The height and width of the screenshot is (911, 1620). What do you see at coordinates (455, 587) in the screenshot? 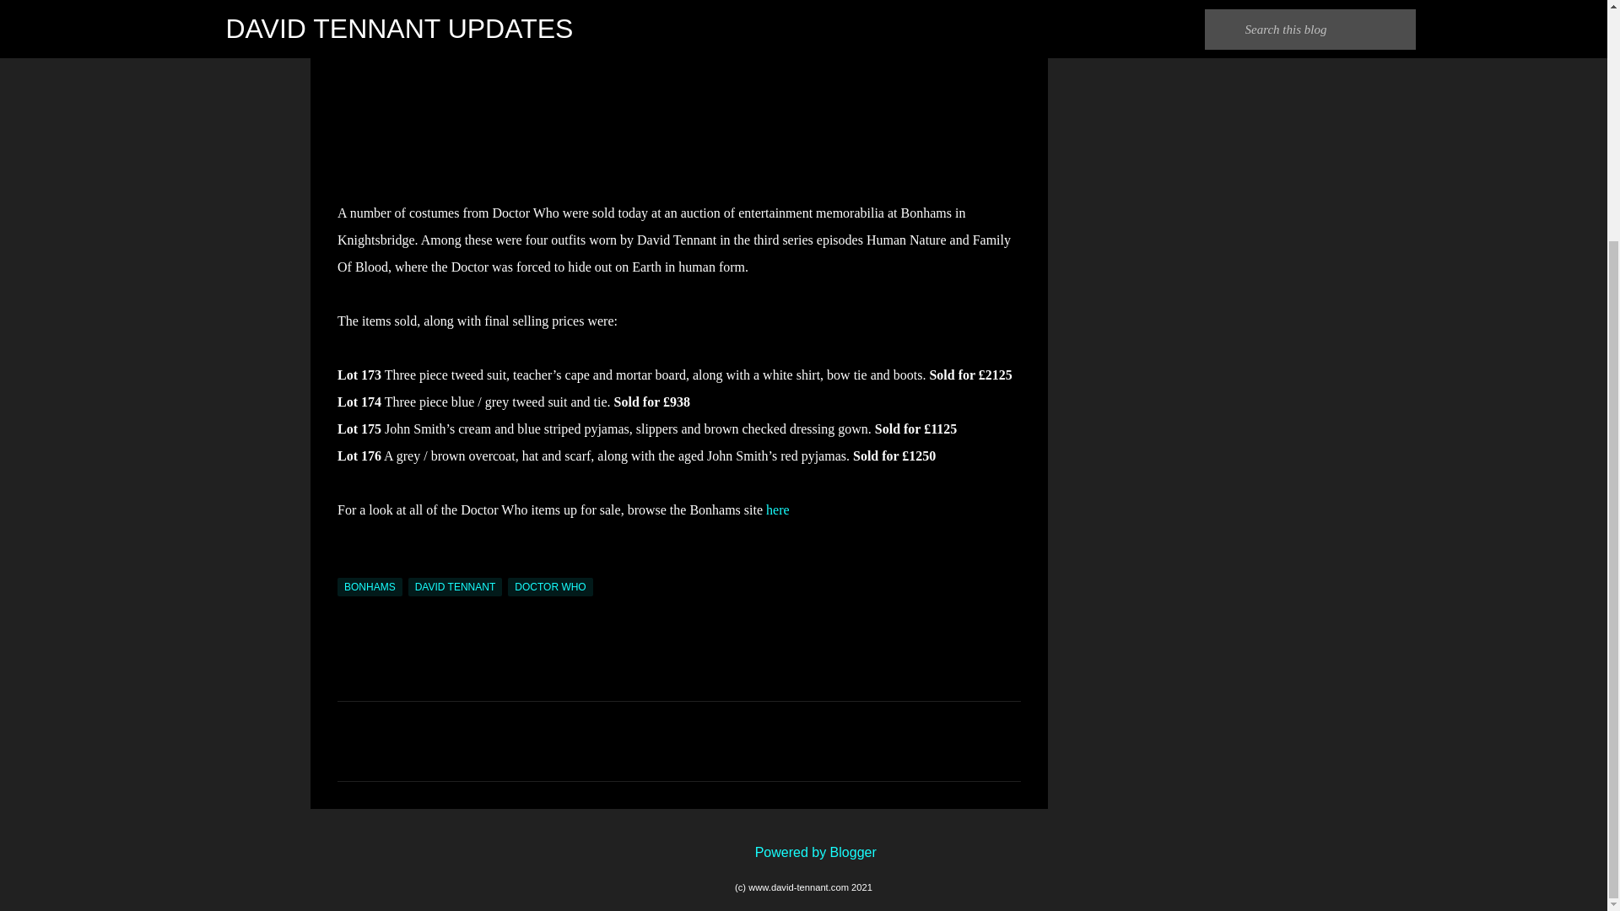
I see `DAVID TENNANT` at bounding box center [455, 587].